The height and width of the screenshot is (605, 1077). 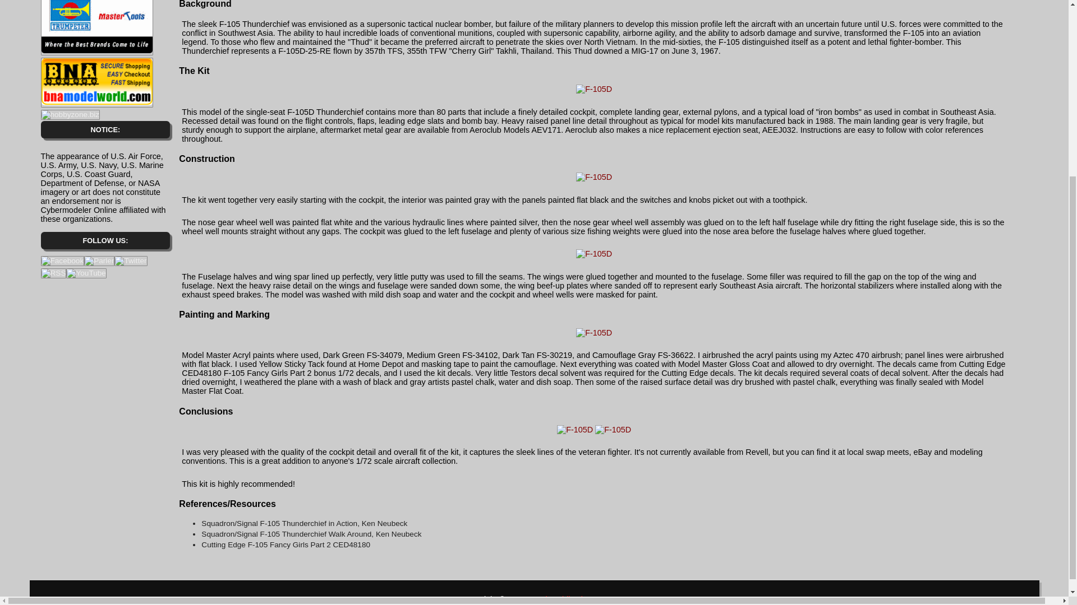 What do you see at coordinates (572, 599) in the screenshot?
I see `TacAir Publications, LLC.` at bounding box center [572, 599].